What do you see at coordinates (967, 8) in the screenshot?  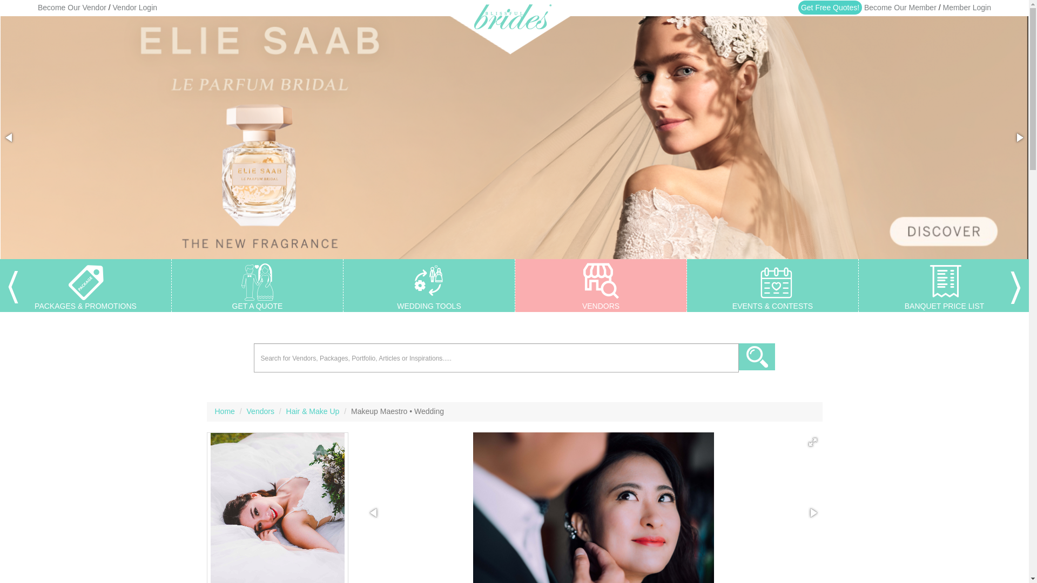 I see `Member Login` at bounding box center [967, 8].